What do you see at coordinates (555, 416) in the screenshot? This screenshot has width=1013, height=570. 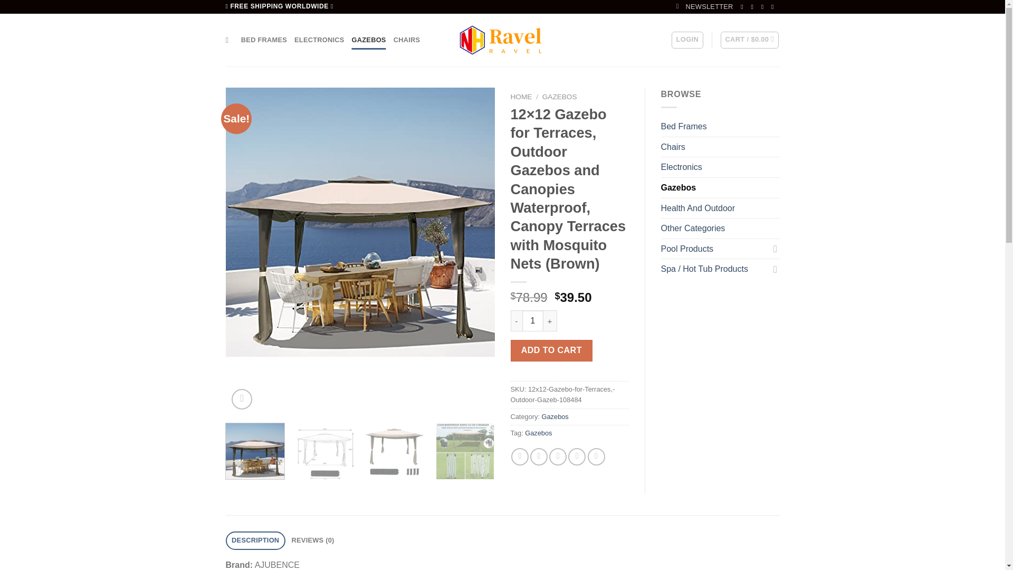 I see `Gazebos` at bounding box center [555, 416].